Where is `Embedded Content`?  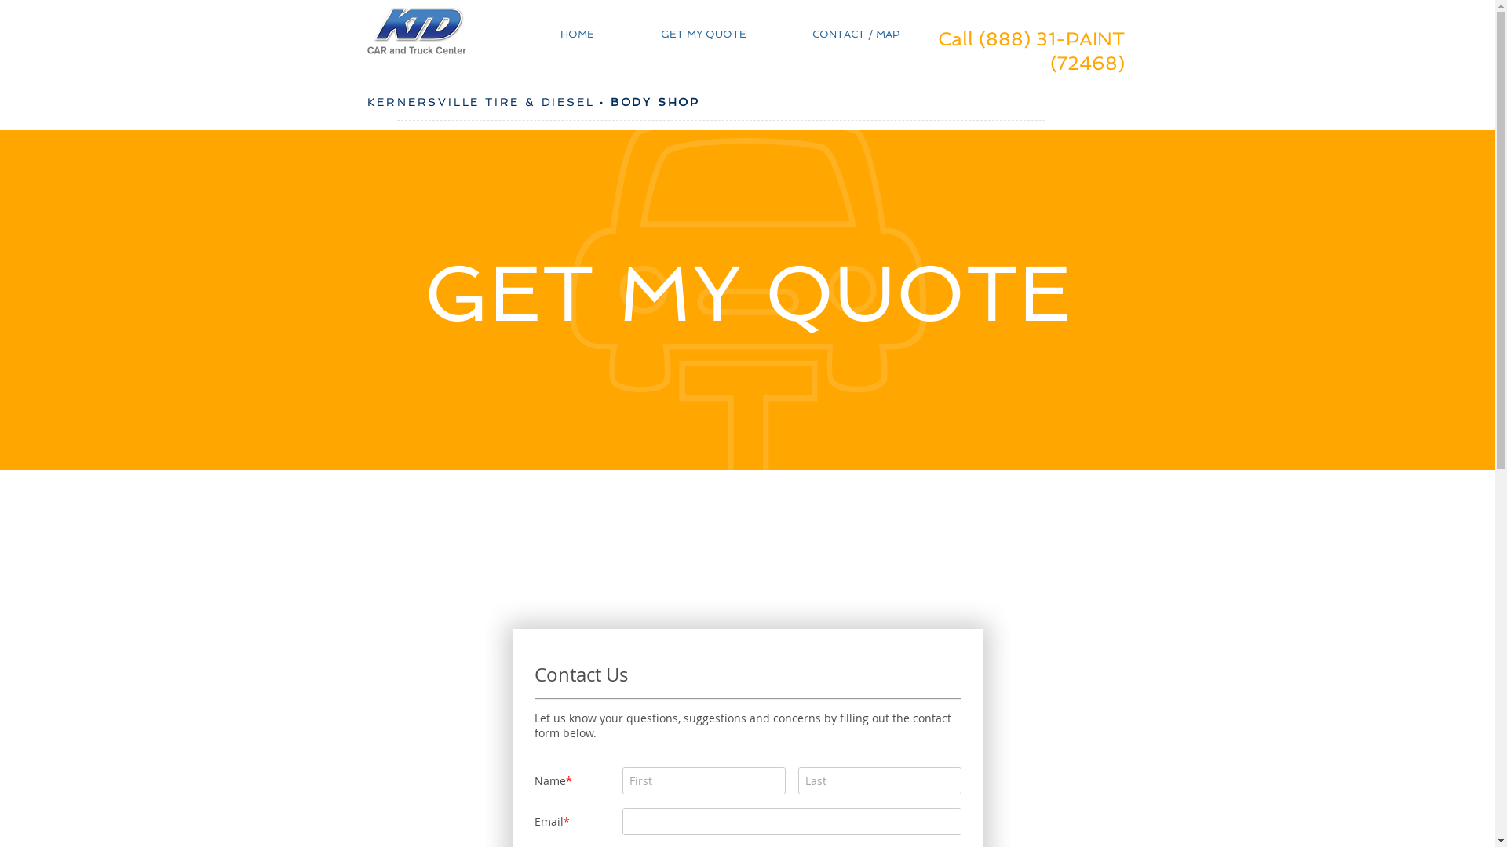 Embedded Content is located at coordinates (1007, 344).